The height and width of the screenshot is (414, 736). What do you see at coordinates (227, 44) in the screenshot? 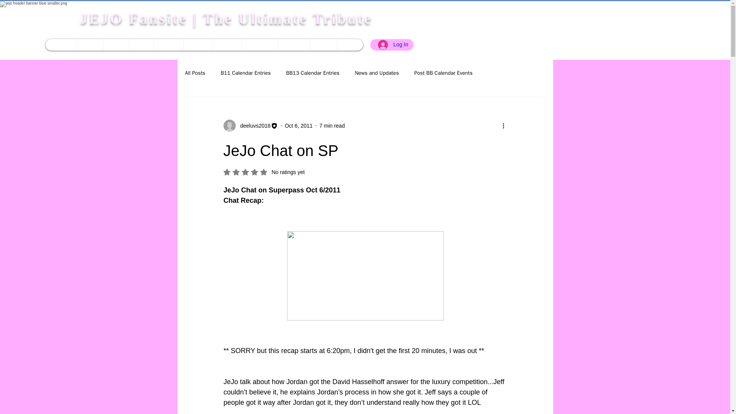
I see `Videos` at bounding box center [227, 44].